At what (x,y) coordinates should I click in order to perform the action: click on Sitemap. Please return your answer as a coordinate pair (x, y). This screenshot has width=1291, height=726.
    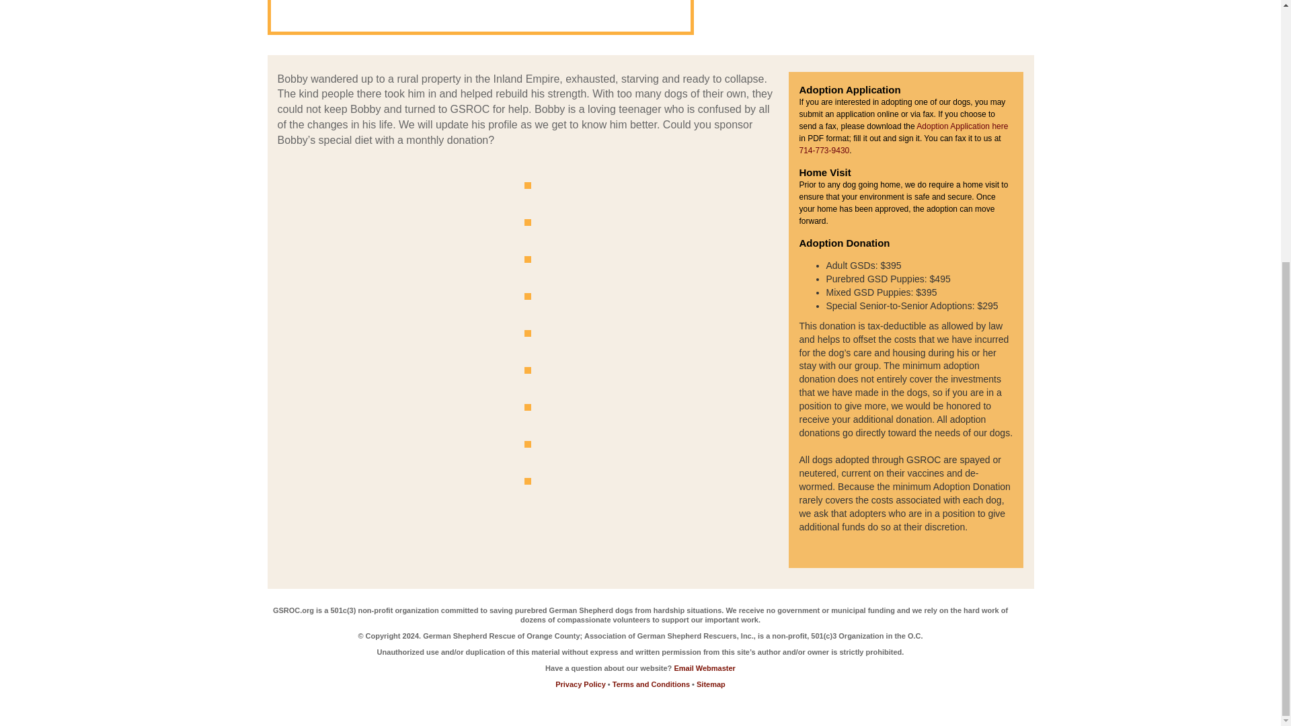
    Looking at the image, I should click on (711, 684).